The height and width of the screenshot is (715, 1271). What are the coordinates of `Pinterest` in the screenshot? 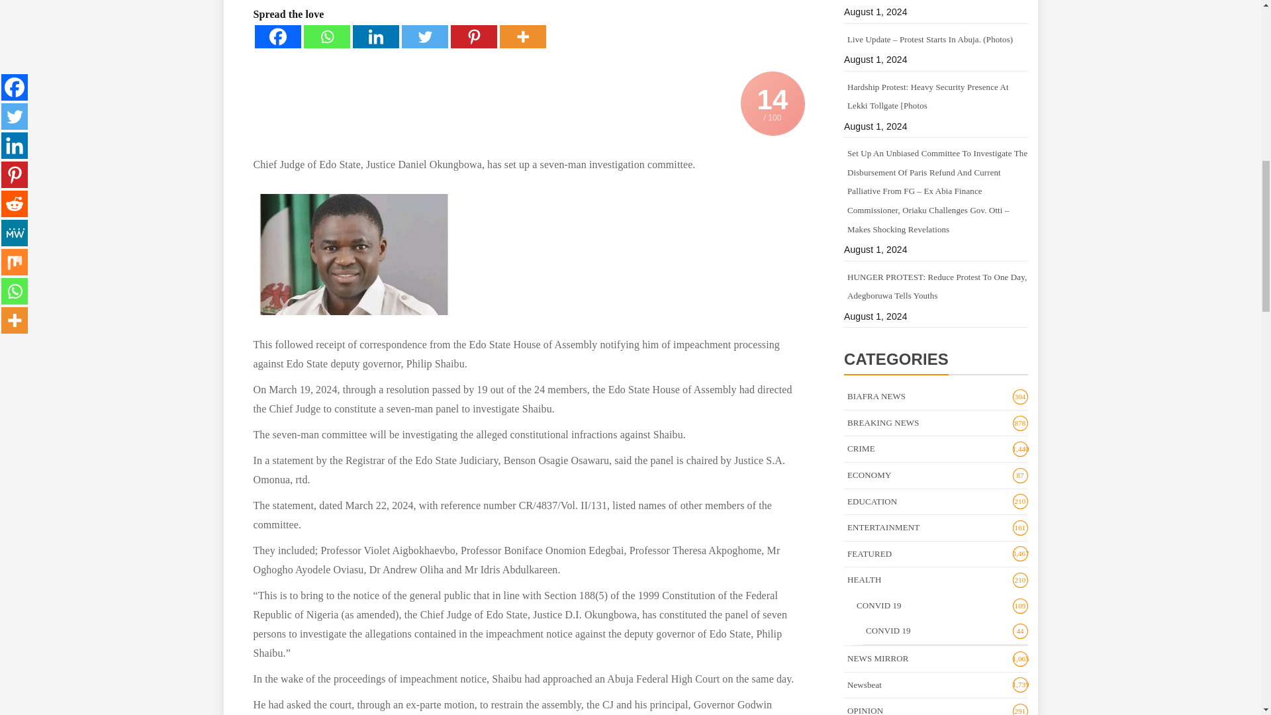 It's located at (473, 36).